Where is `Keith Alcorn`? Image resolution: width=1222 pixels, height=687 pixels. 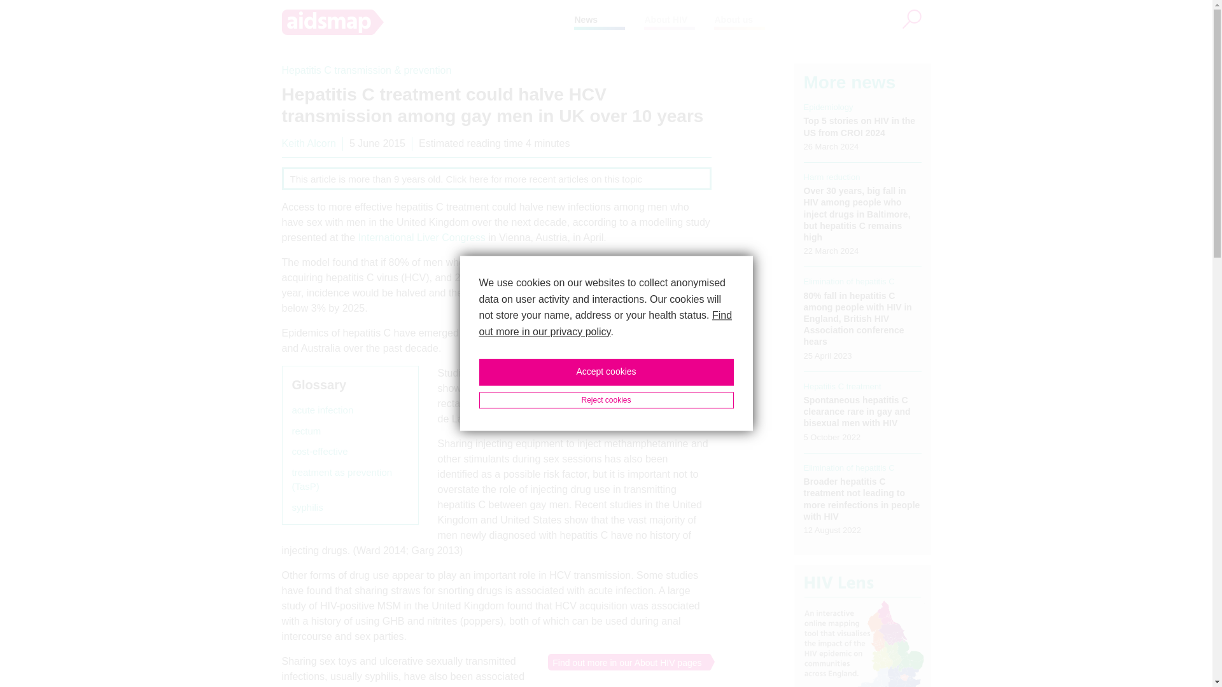 Keith Alcorn is located at coordinates (308, 144).